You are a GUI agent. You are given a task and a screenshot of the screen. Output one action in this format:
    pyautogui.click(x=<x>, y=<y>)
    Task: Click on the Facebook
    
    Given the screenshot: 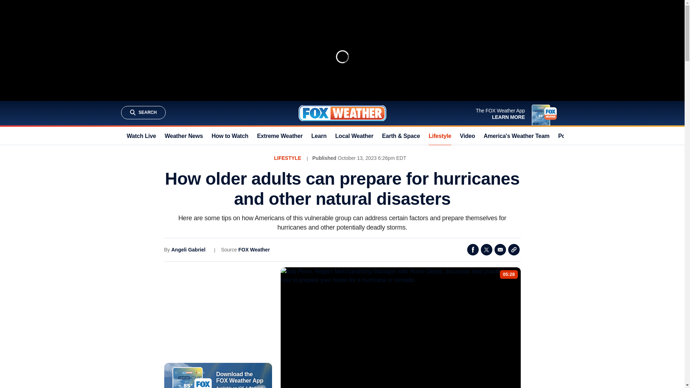 What is the action you would take?
    pyautogui.click(x=473, y=249)
    